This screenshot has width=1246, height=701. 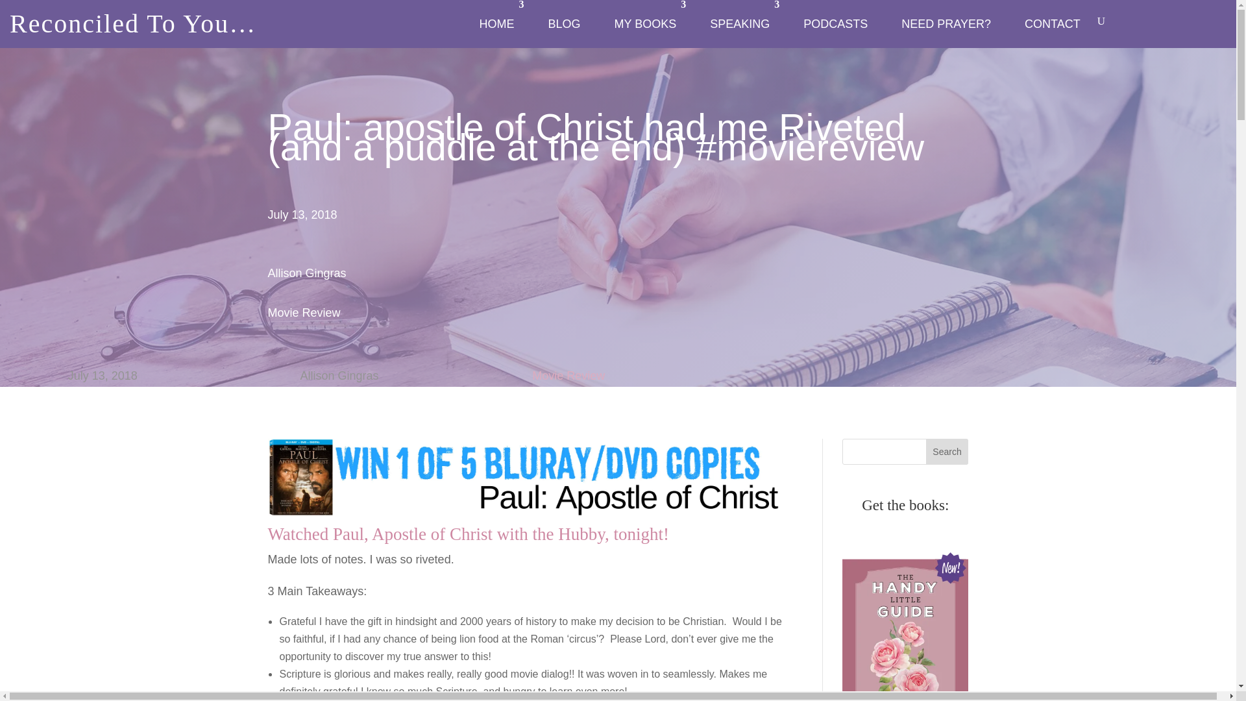 I want to click on SPEAKING, so click(x=740, y=24).